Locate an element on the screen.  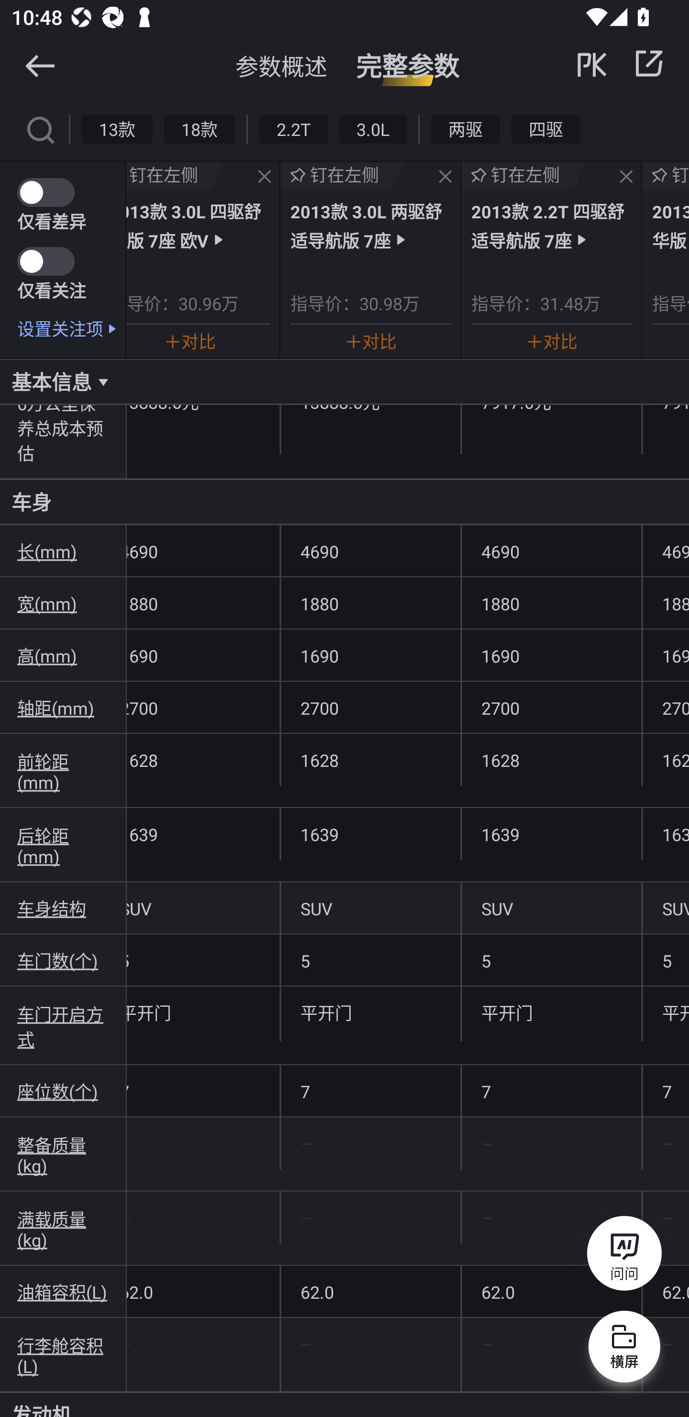
4690 is located at coordinates (370, 551).